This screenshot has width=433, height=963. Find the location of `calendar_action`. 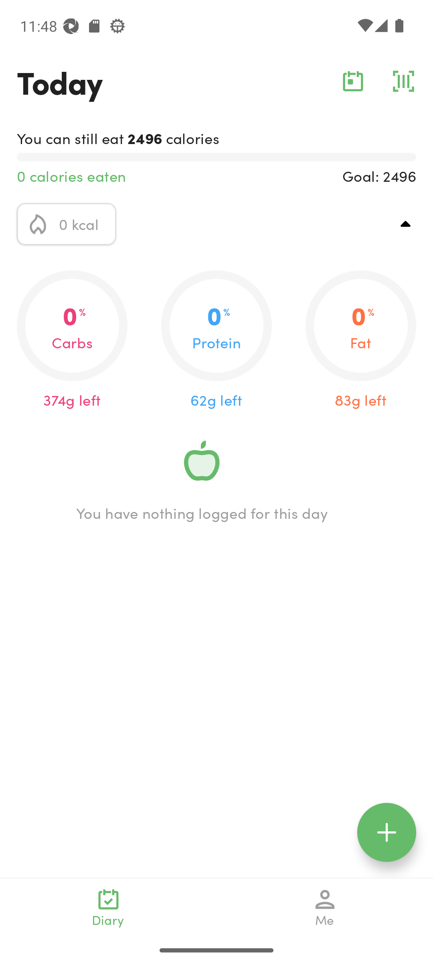

calendar_action is located at coordinates (353, 81).